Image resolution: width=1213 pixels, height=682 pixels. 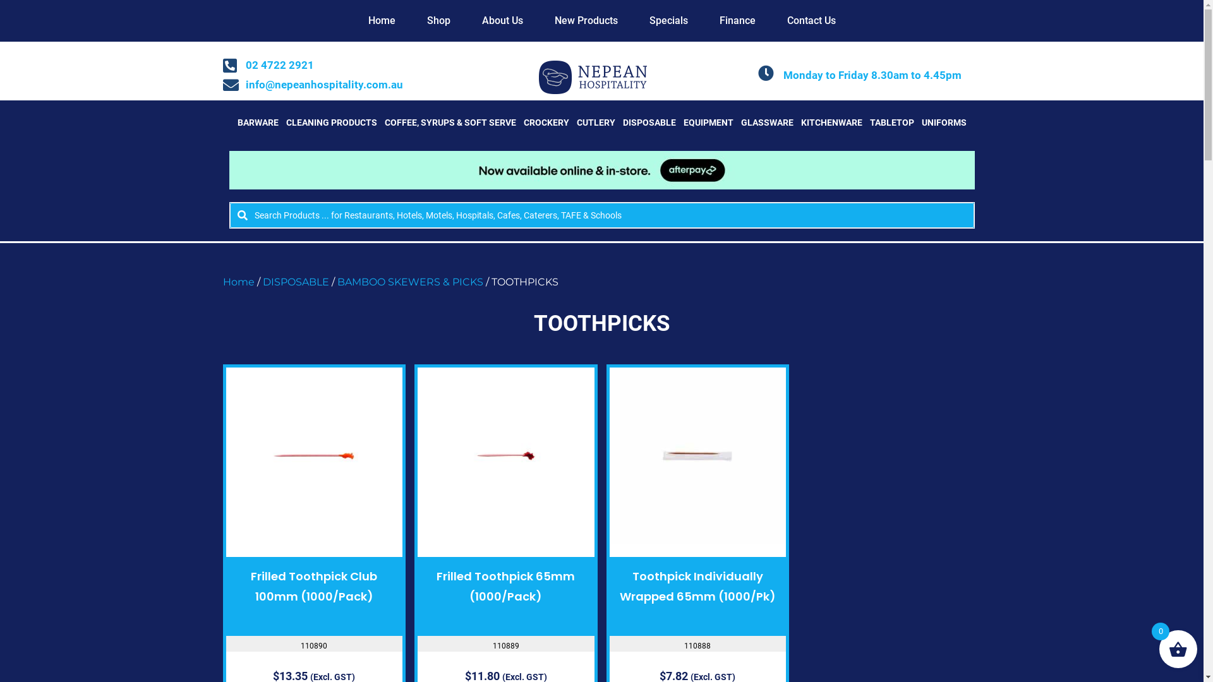 I want to click on BAMBOO SKEWERS & PICKS, so click(x=411, y=282).